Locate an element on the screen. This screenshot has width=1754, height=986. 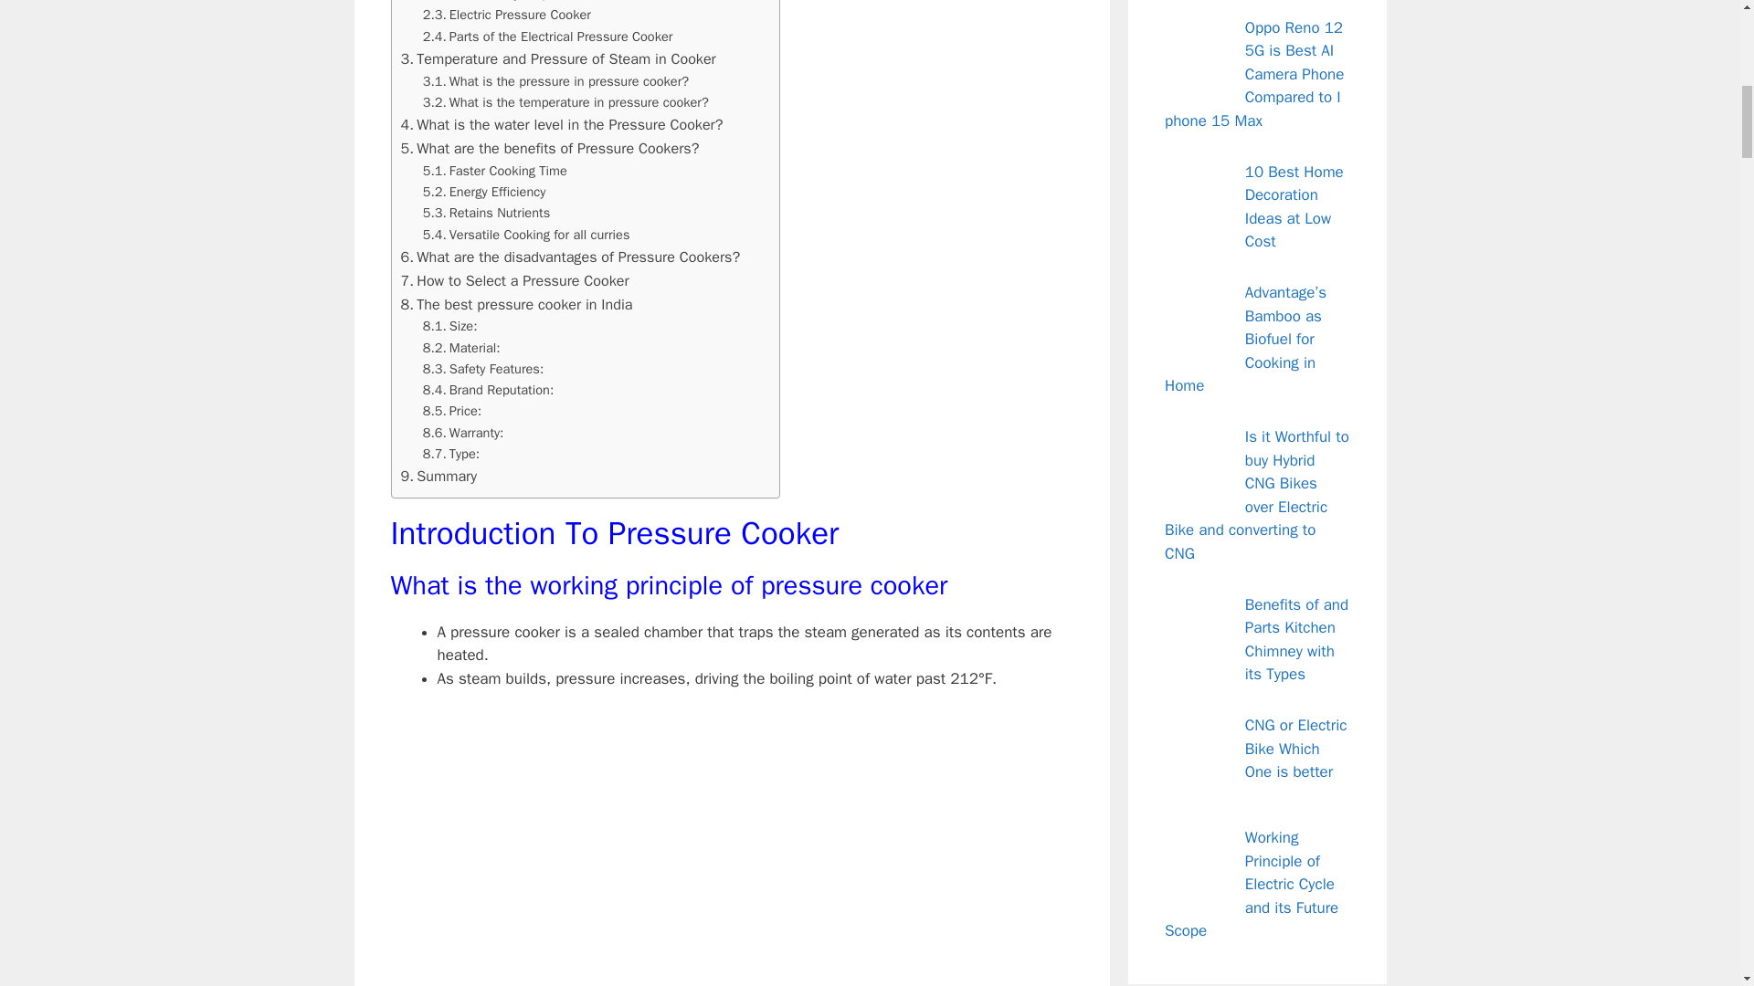
What is the pressure in pressure cooker? is located at coordinates (555, 81).